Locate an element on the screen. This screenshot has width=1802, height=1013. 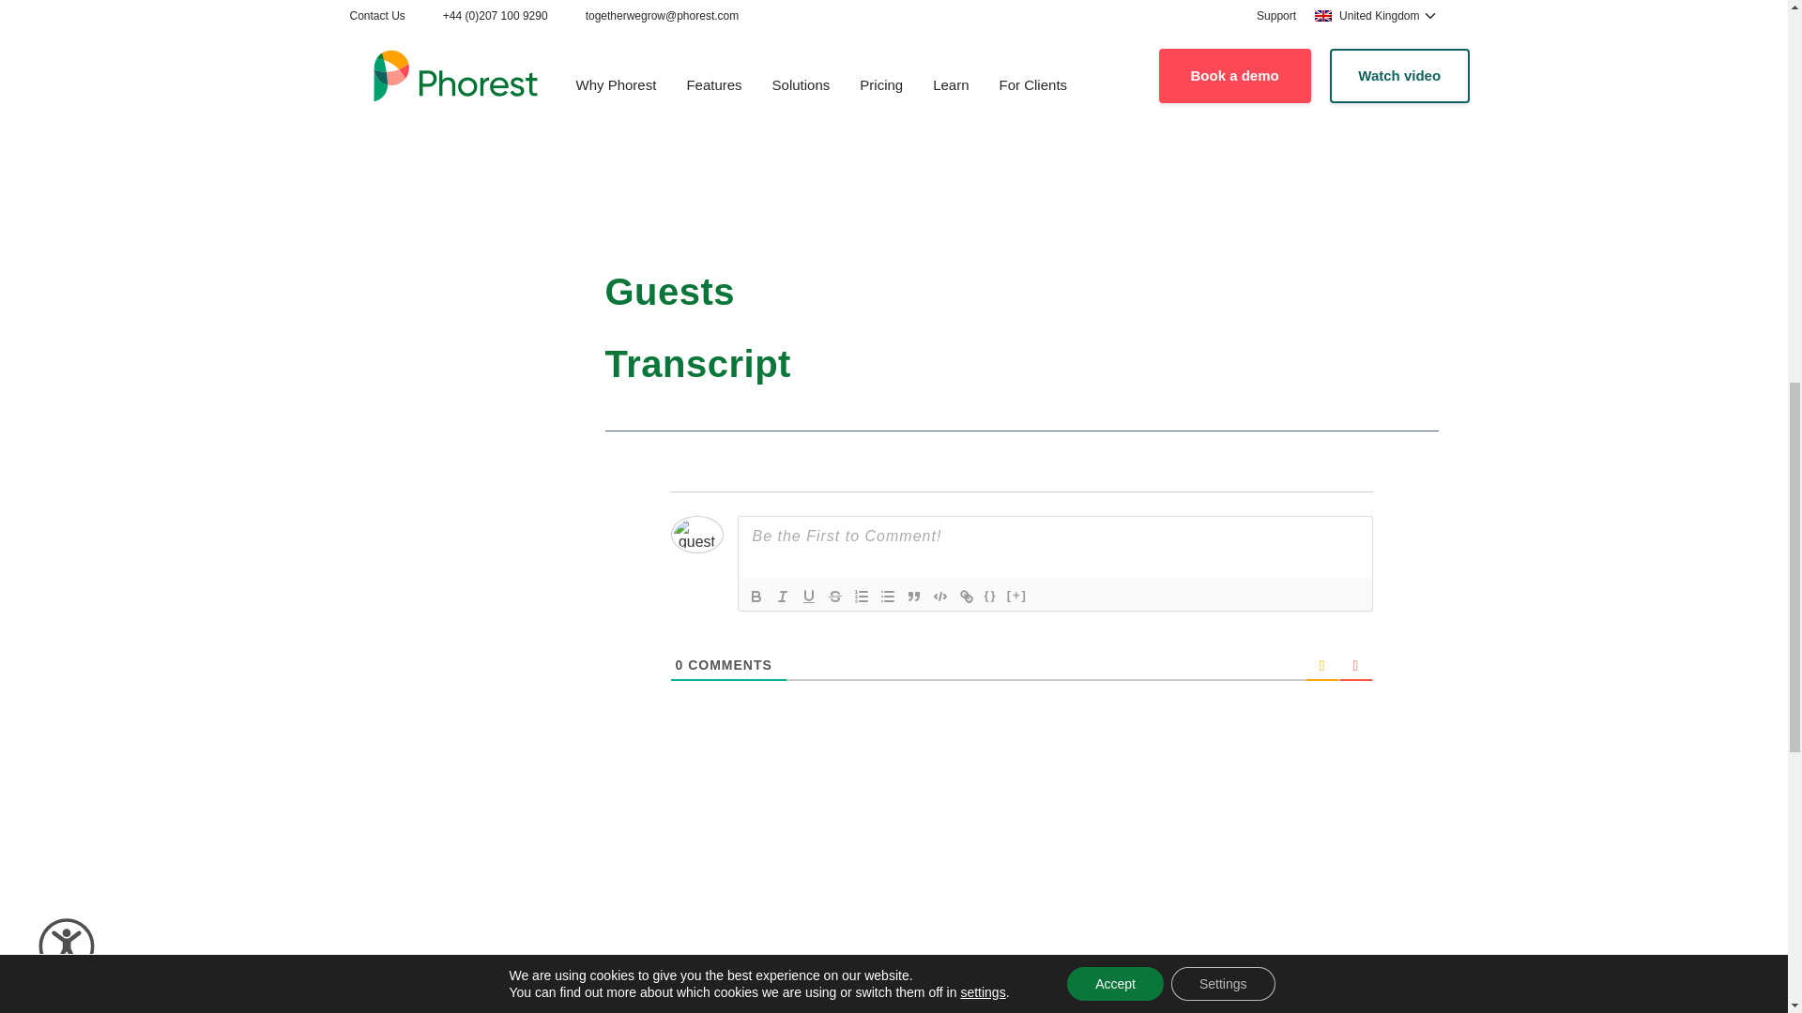
Link is located at coordinates (967, 597).